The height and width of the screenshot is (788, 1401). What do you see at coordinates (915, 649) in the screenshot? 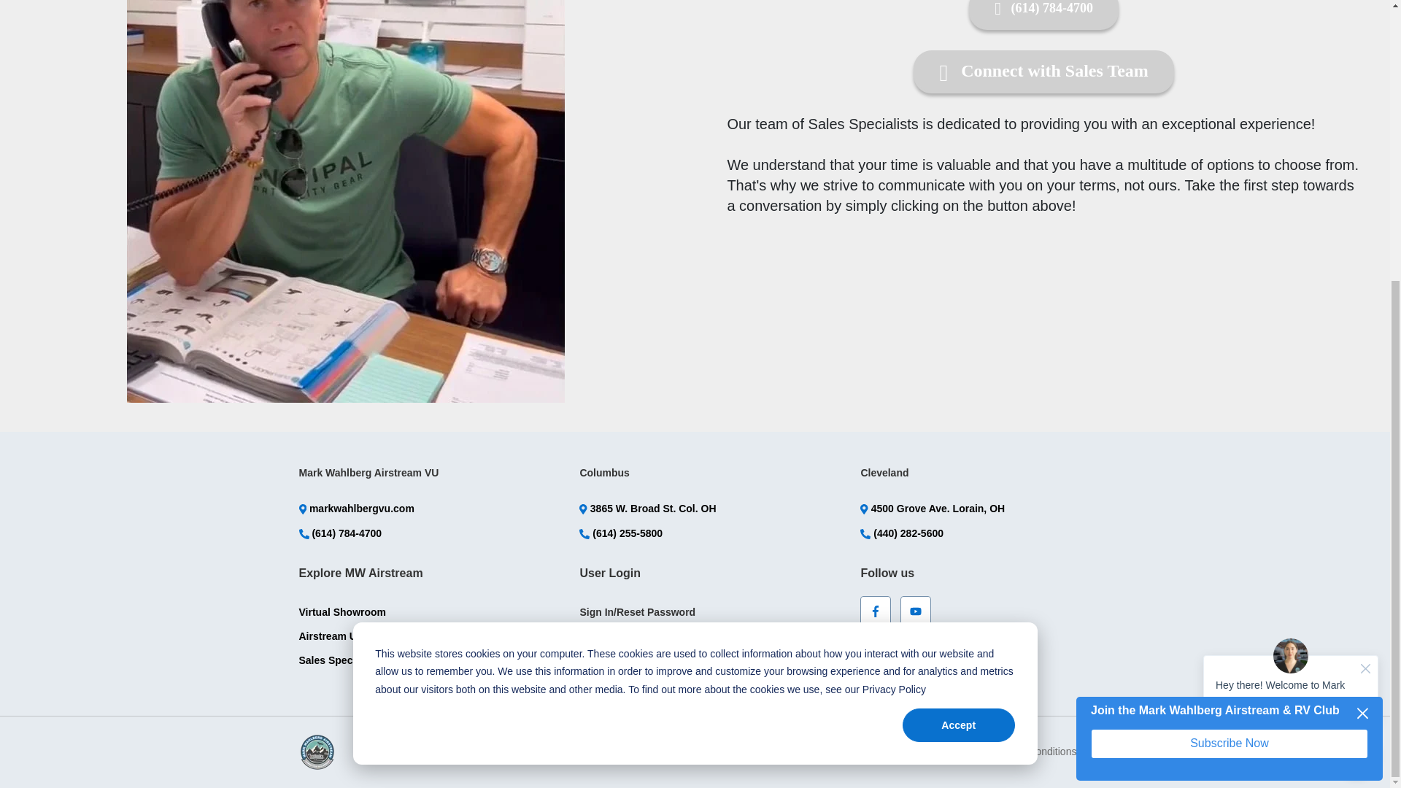
I see `instagram icon` at bounding box center [915, 649].